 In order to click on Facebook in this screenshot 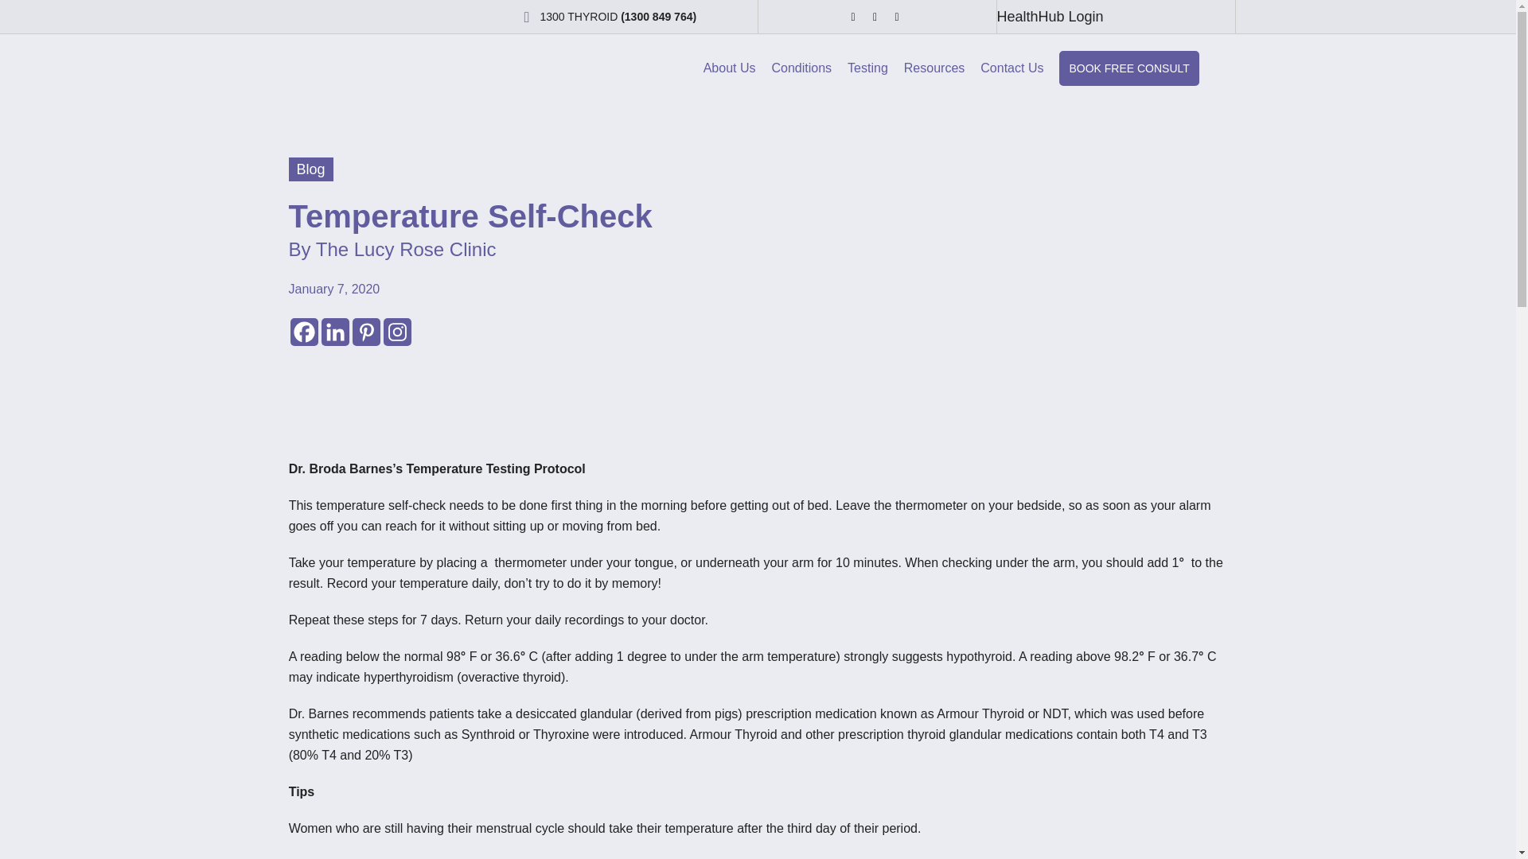, I will do `click(304, 332)`.